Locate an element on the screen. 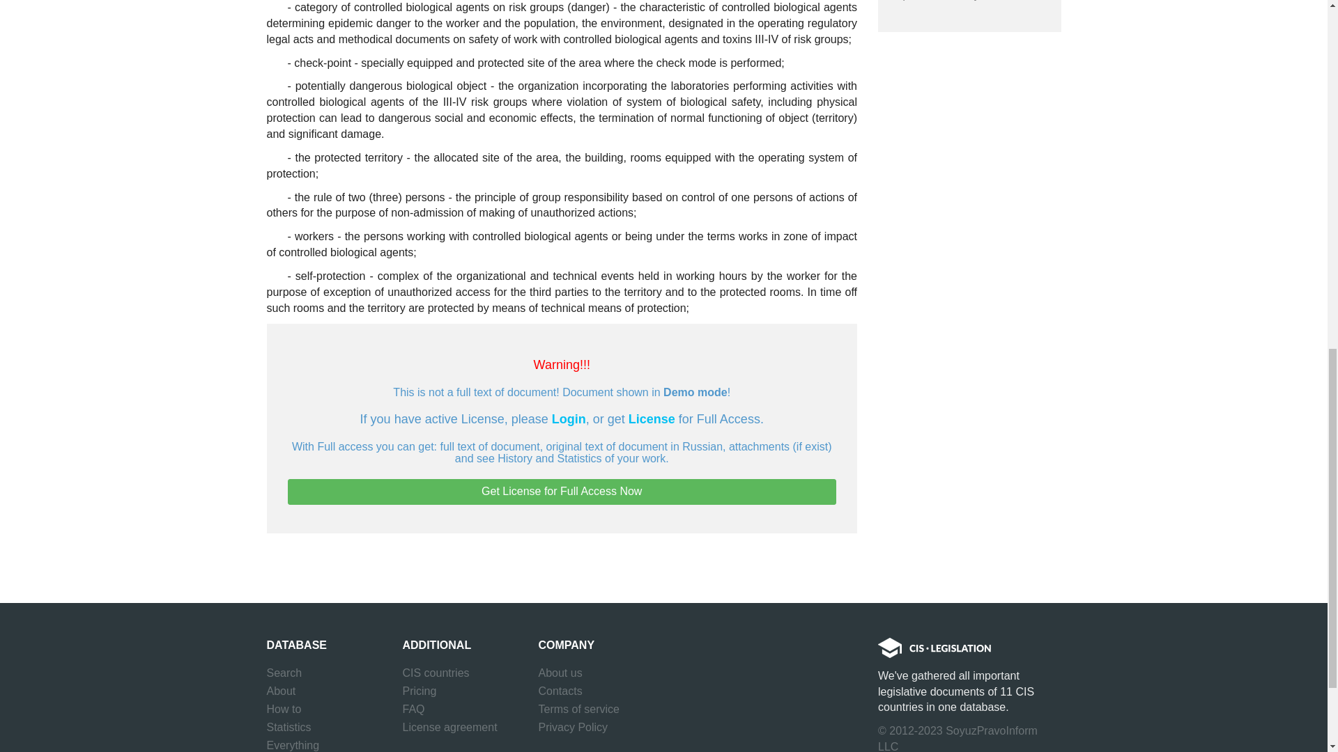  Login is located at coordinates (569, 419).